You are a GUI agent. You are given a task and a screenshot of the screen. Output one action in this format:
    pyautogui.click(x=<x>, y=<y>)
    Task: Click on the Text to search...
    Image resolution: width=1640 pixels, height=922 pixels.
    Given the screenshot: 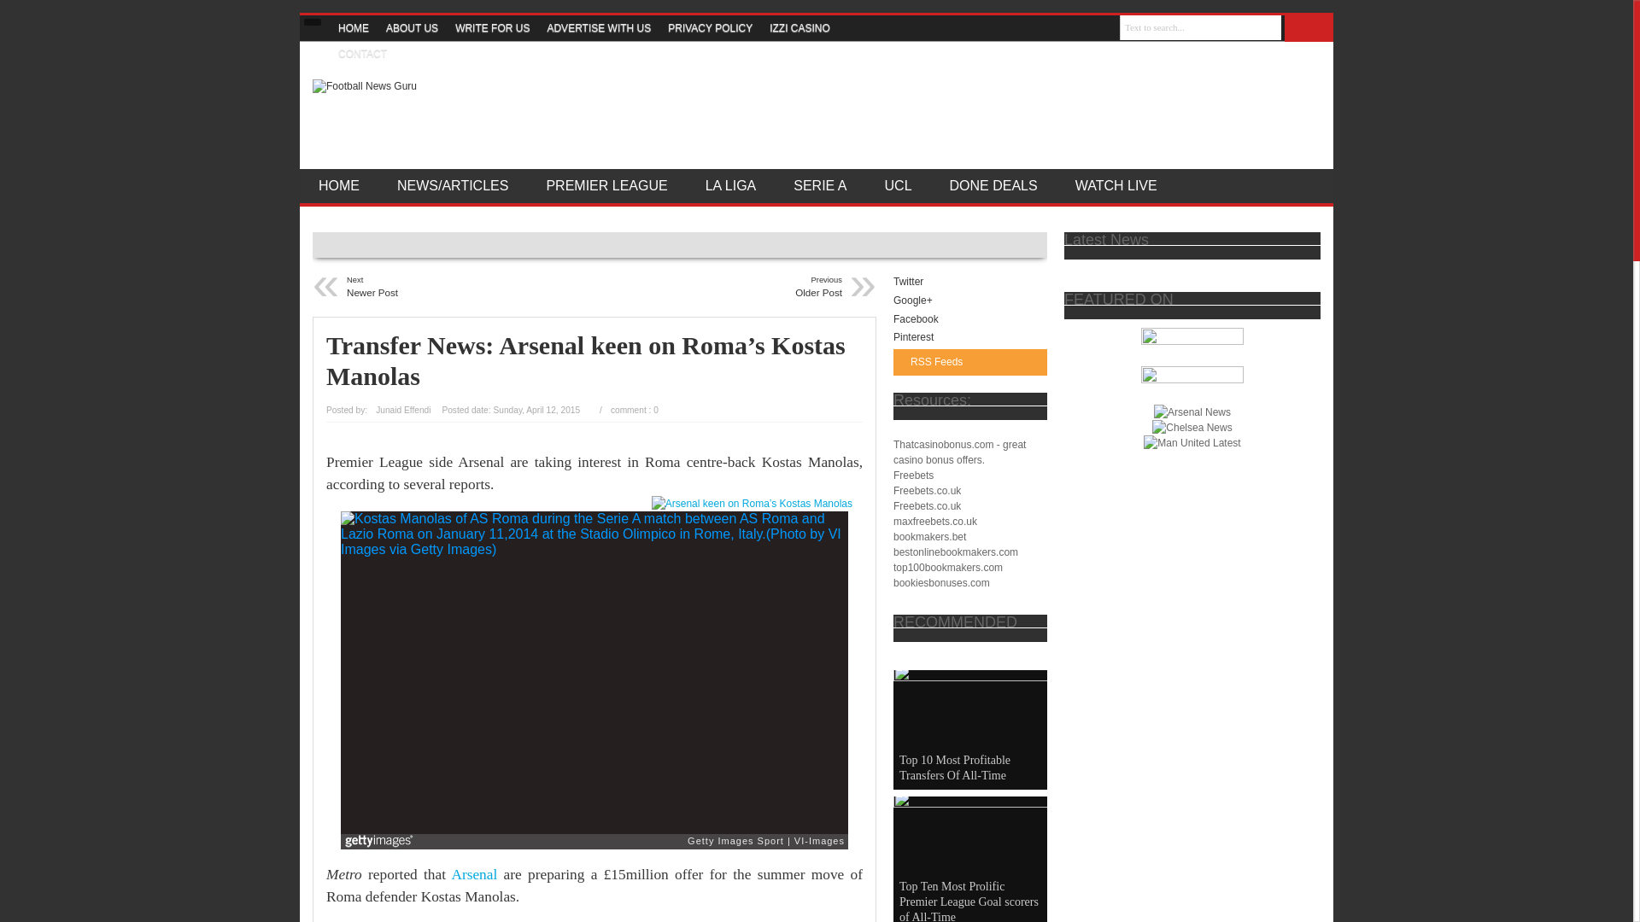 What is the action you would take?
    pyautogui.click(x=1309, y=28)
    